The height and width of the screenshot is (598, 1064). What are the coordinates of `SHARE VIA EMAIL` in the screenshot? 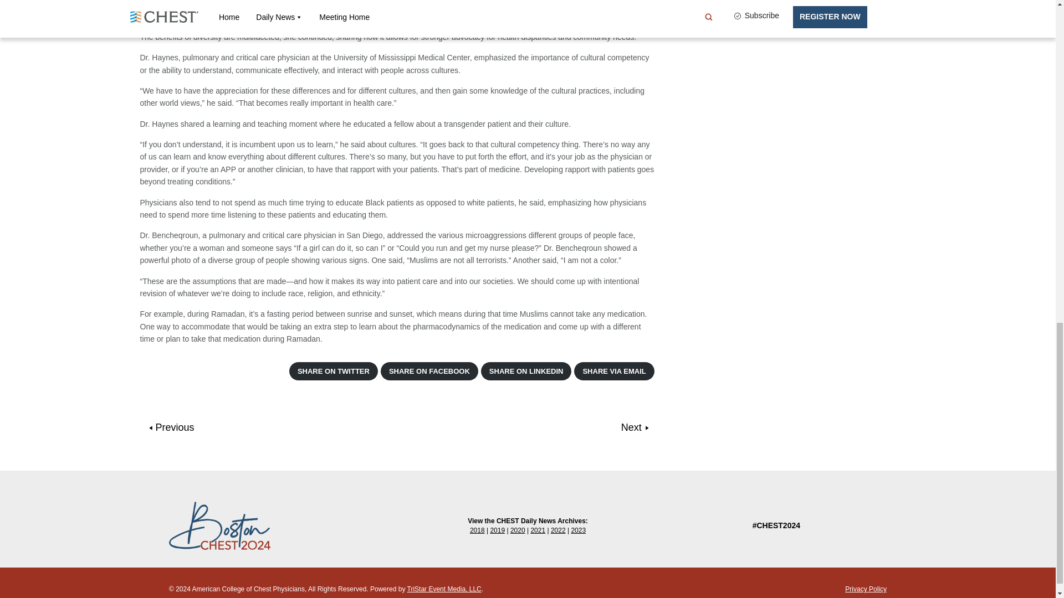 It's located at (614, 371).